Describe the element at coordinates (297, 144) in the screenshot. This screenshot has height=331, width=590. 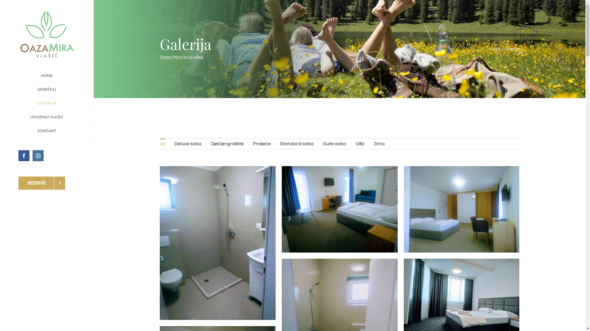
I see `Standard soba` at that location.